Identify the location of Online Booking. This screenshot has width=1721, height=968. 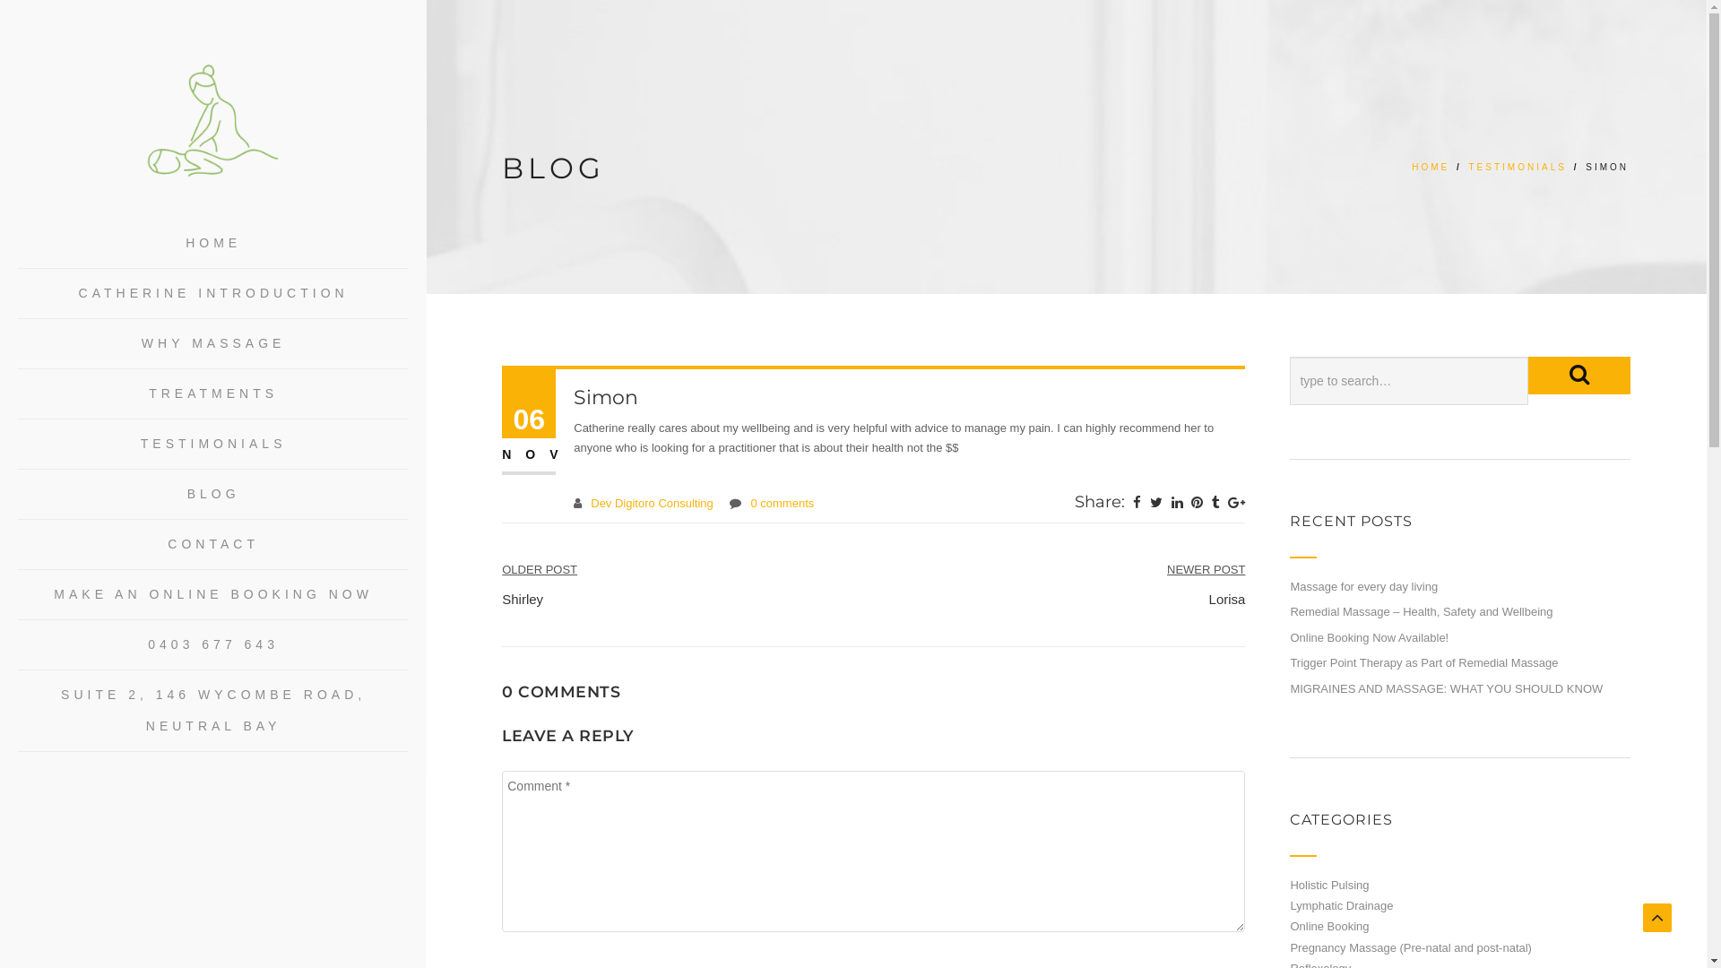
(1329, 927).